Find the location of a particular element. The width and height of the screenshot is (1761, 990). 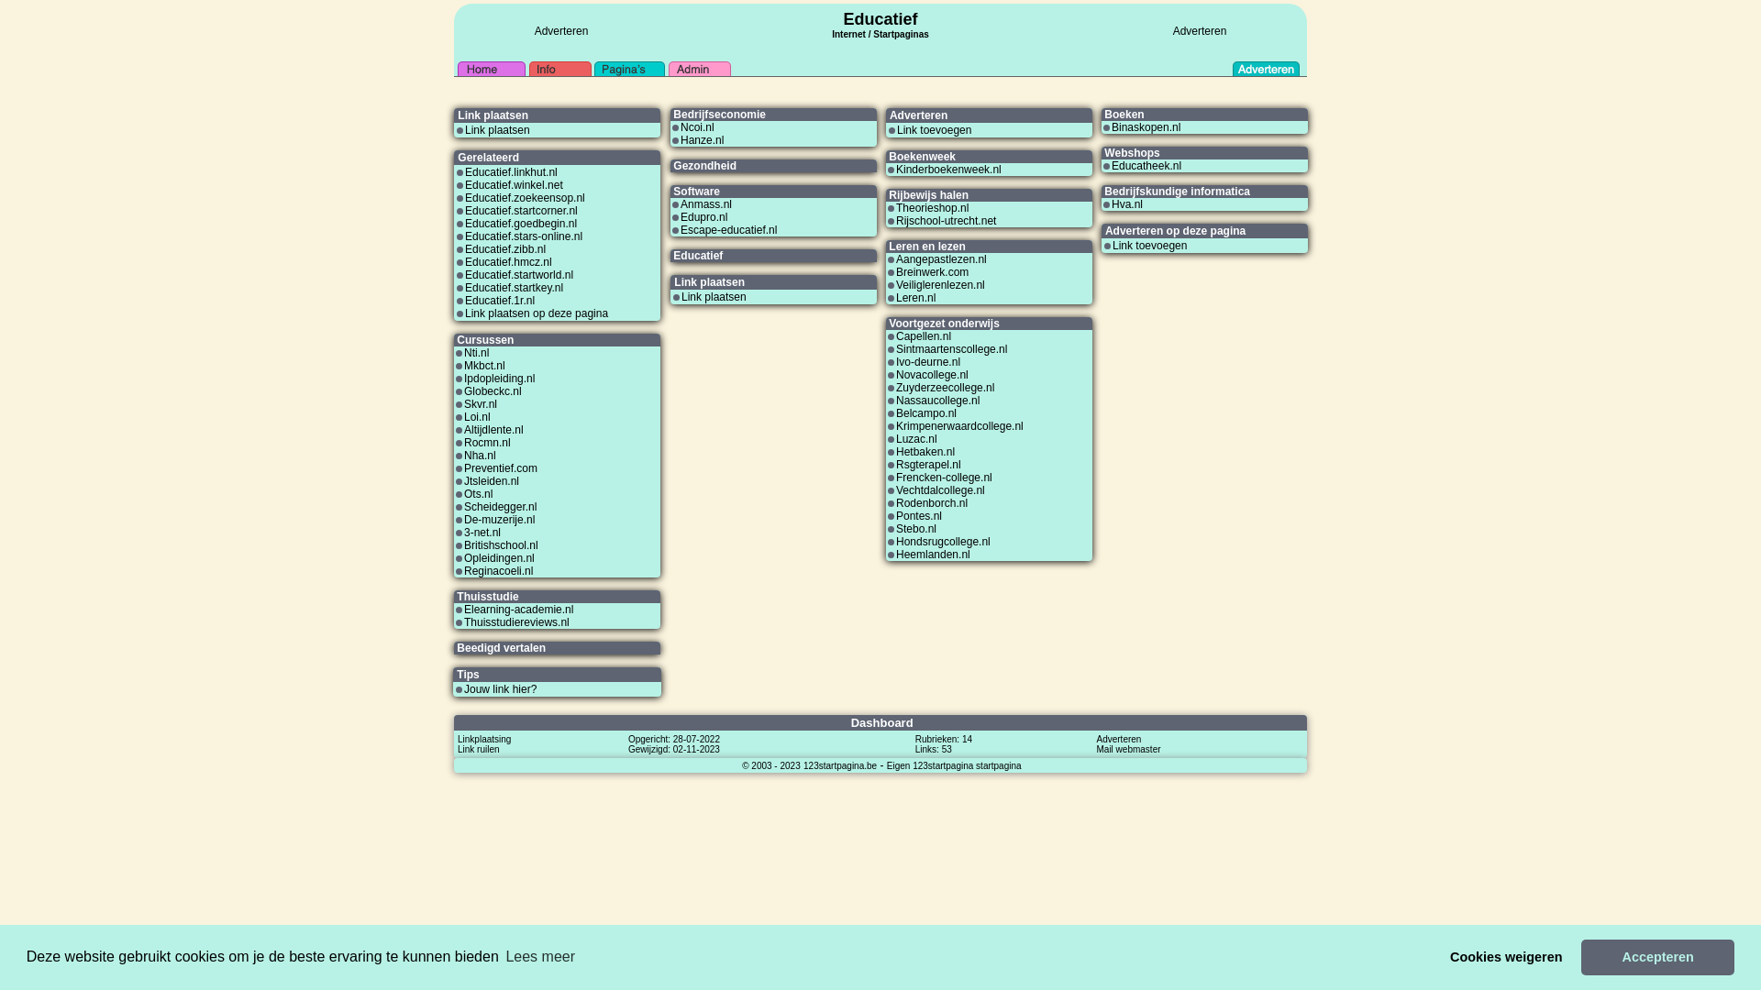

Novacollege.nl is located at coordinates (932, 375).